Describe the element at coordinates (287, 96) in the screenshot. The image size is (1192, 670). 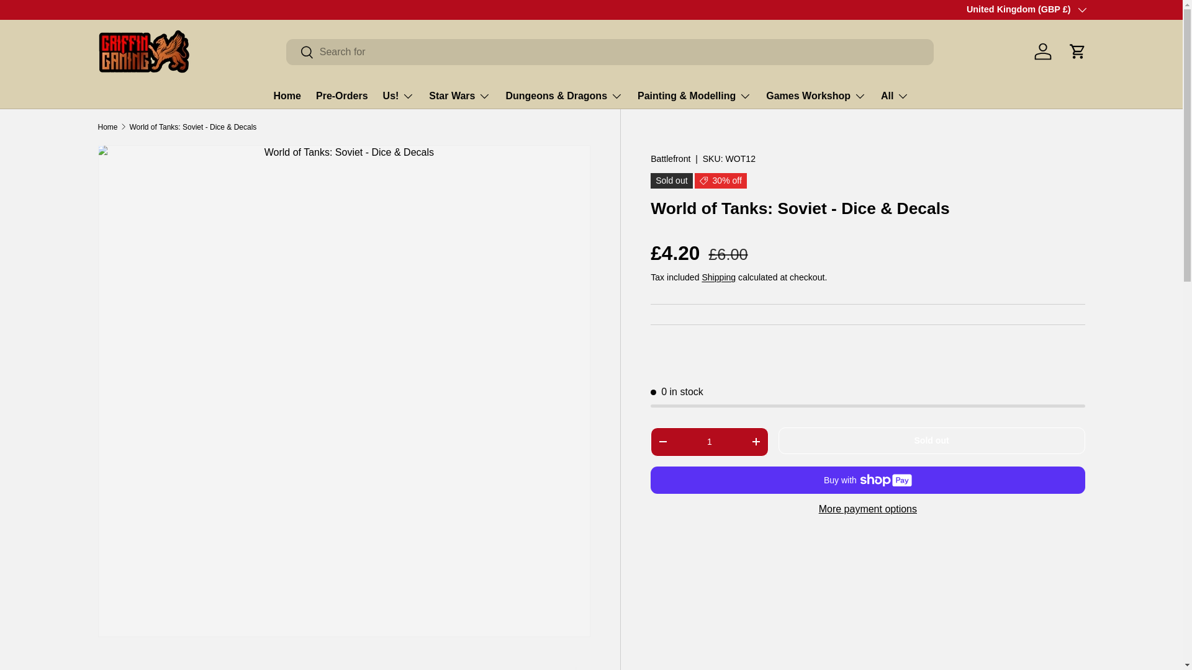
I see `Home` at that location.